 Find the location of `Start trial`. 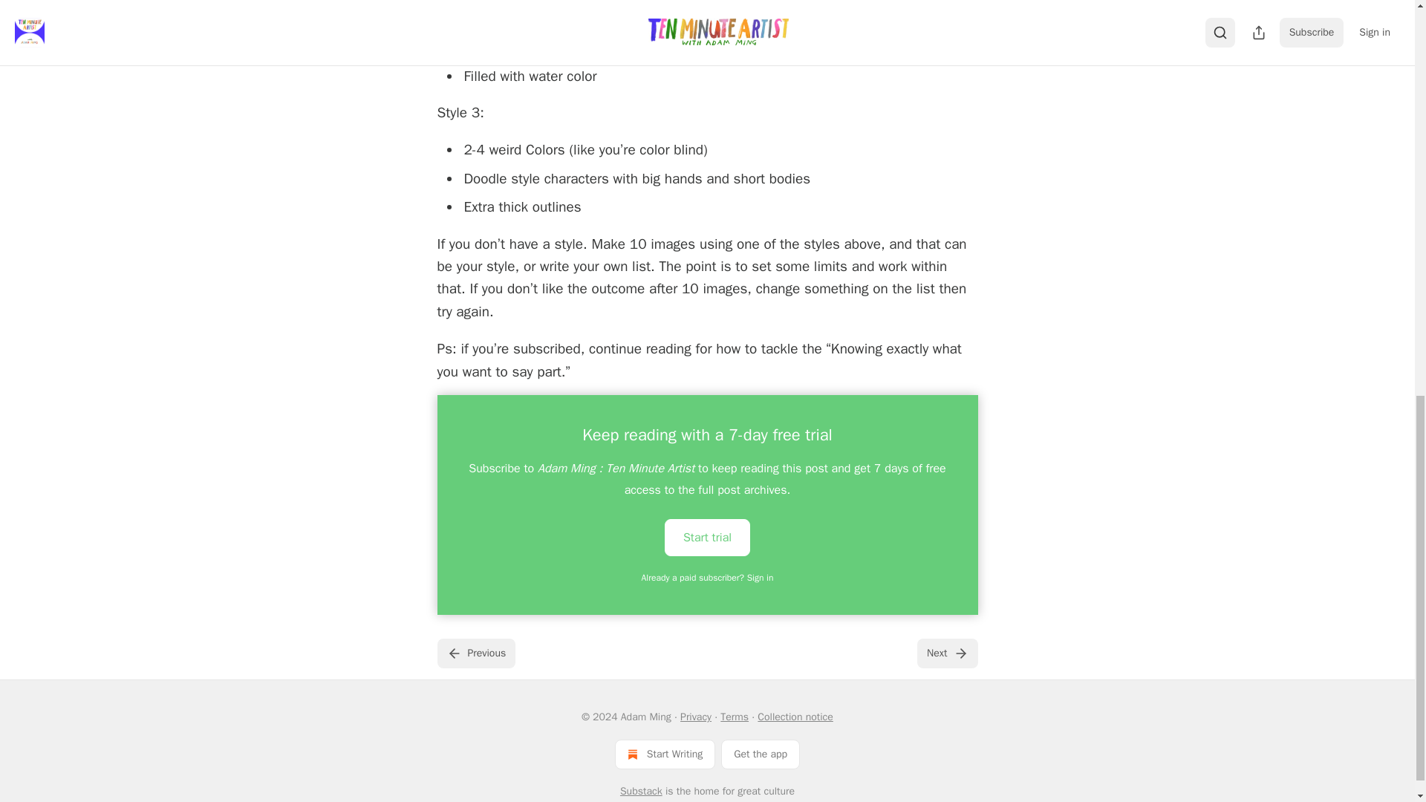

Start trial is located at coordinates (707, 538).